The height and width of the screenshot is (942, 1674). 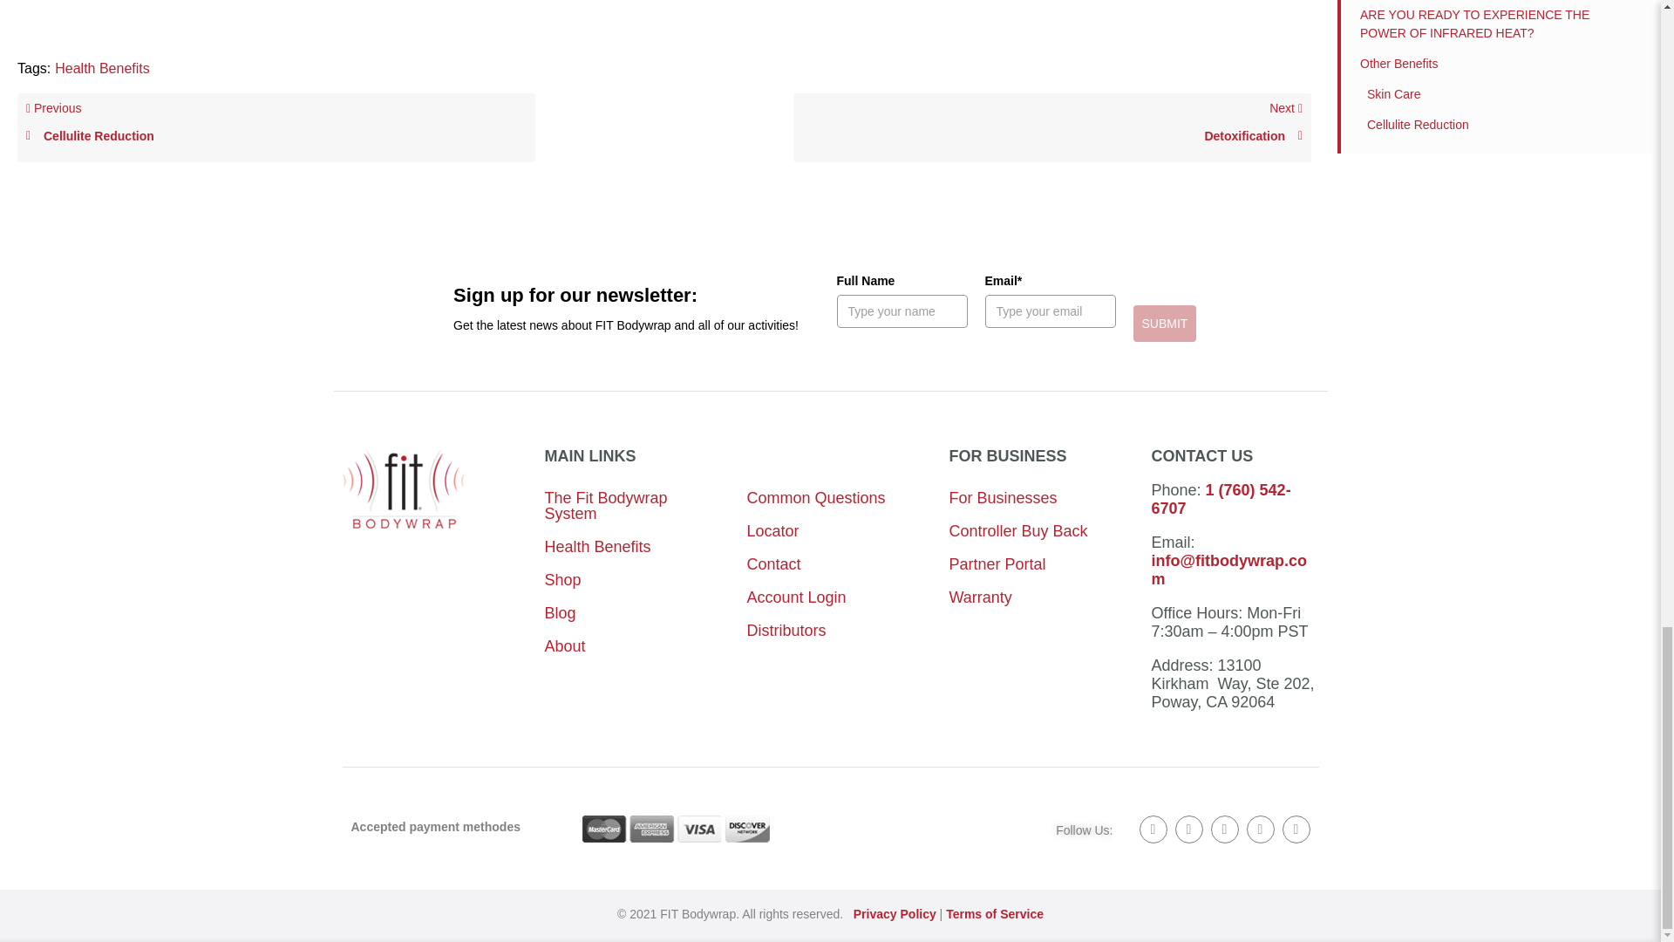 I want to click on Health Benefits, so click(x=276, y=127).